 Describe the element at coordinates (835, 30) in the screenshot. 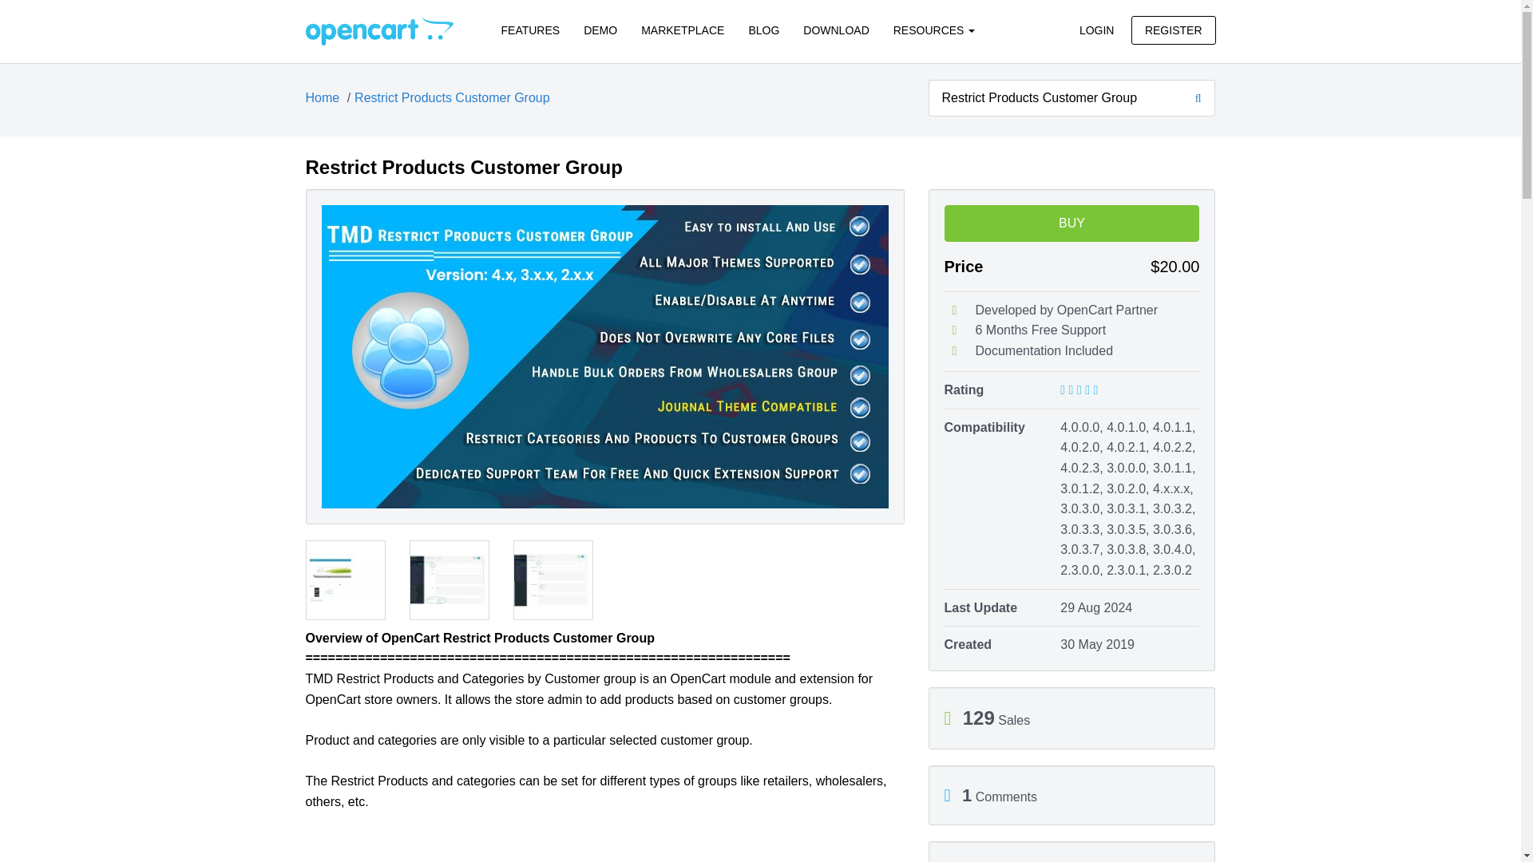

I see `DOWNLOAD` at that location.